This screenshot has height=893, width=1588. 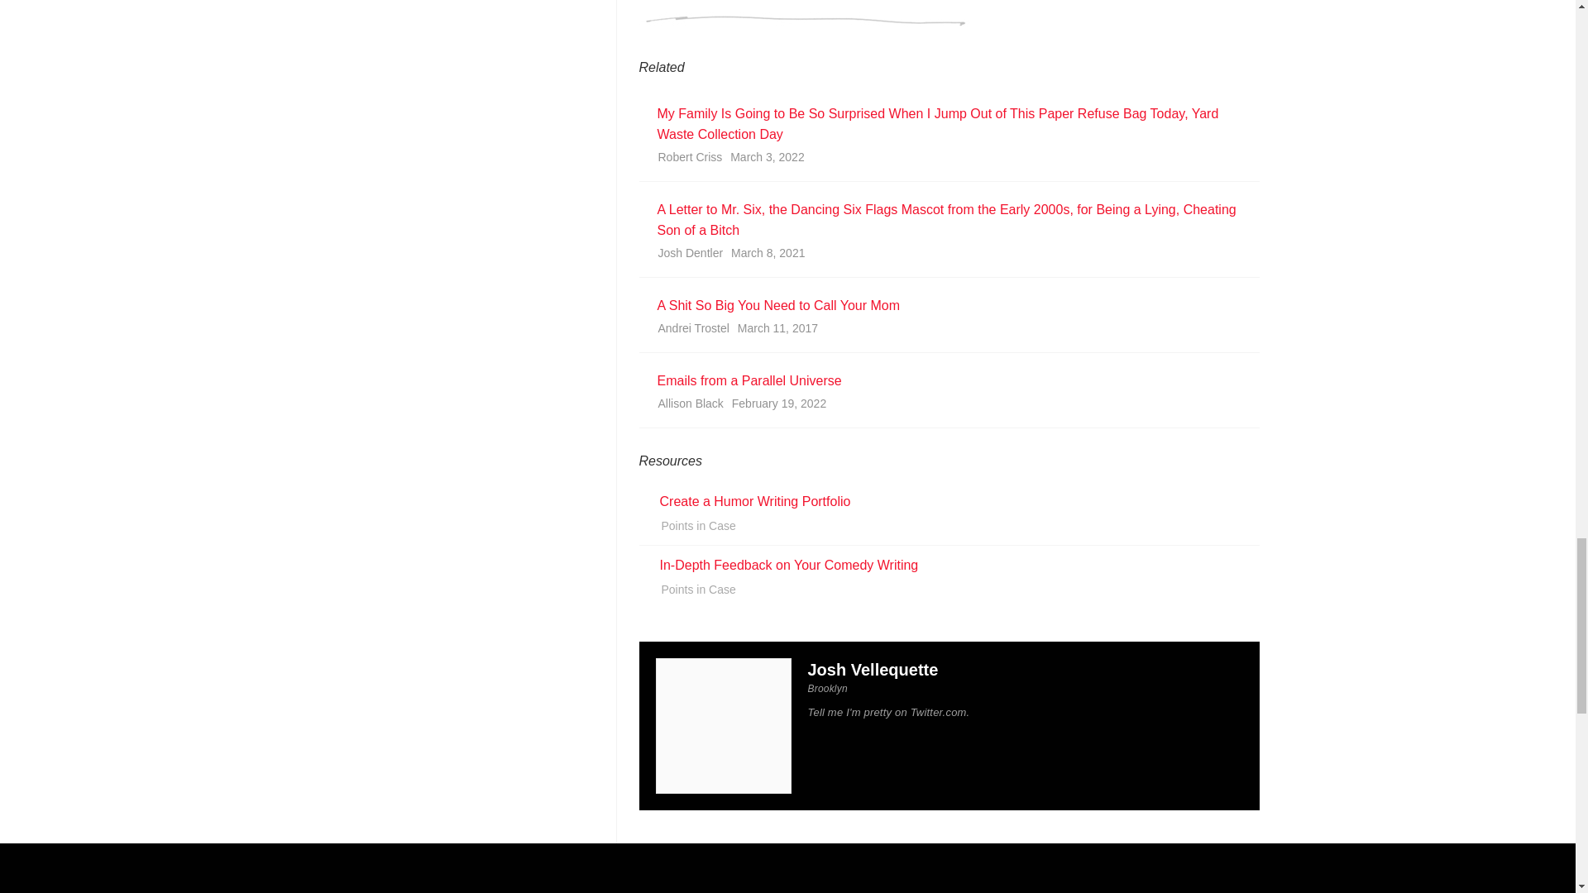 What do you see at coordinates (946, 407) in the screenshot?
I see `Allison Black February 19, 2022` at bounding box center [946, 407].